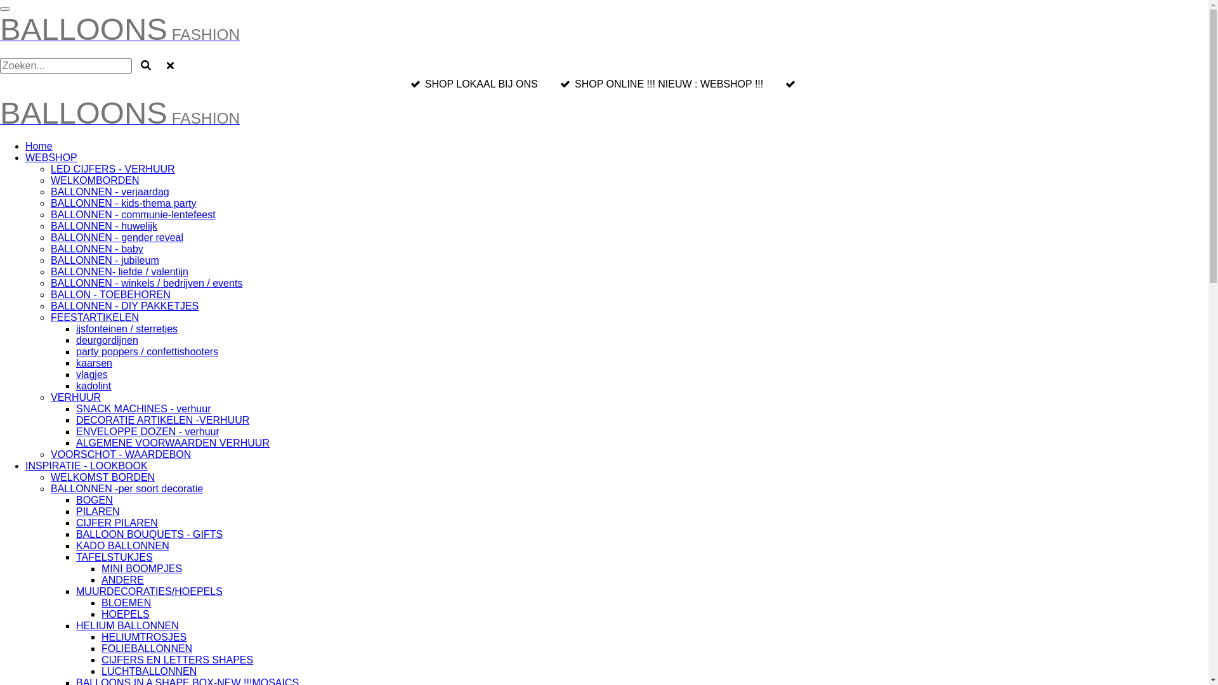  I want to click on INSPIRATIE - LOOKBOOK, so click(86, 466).